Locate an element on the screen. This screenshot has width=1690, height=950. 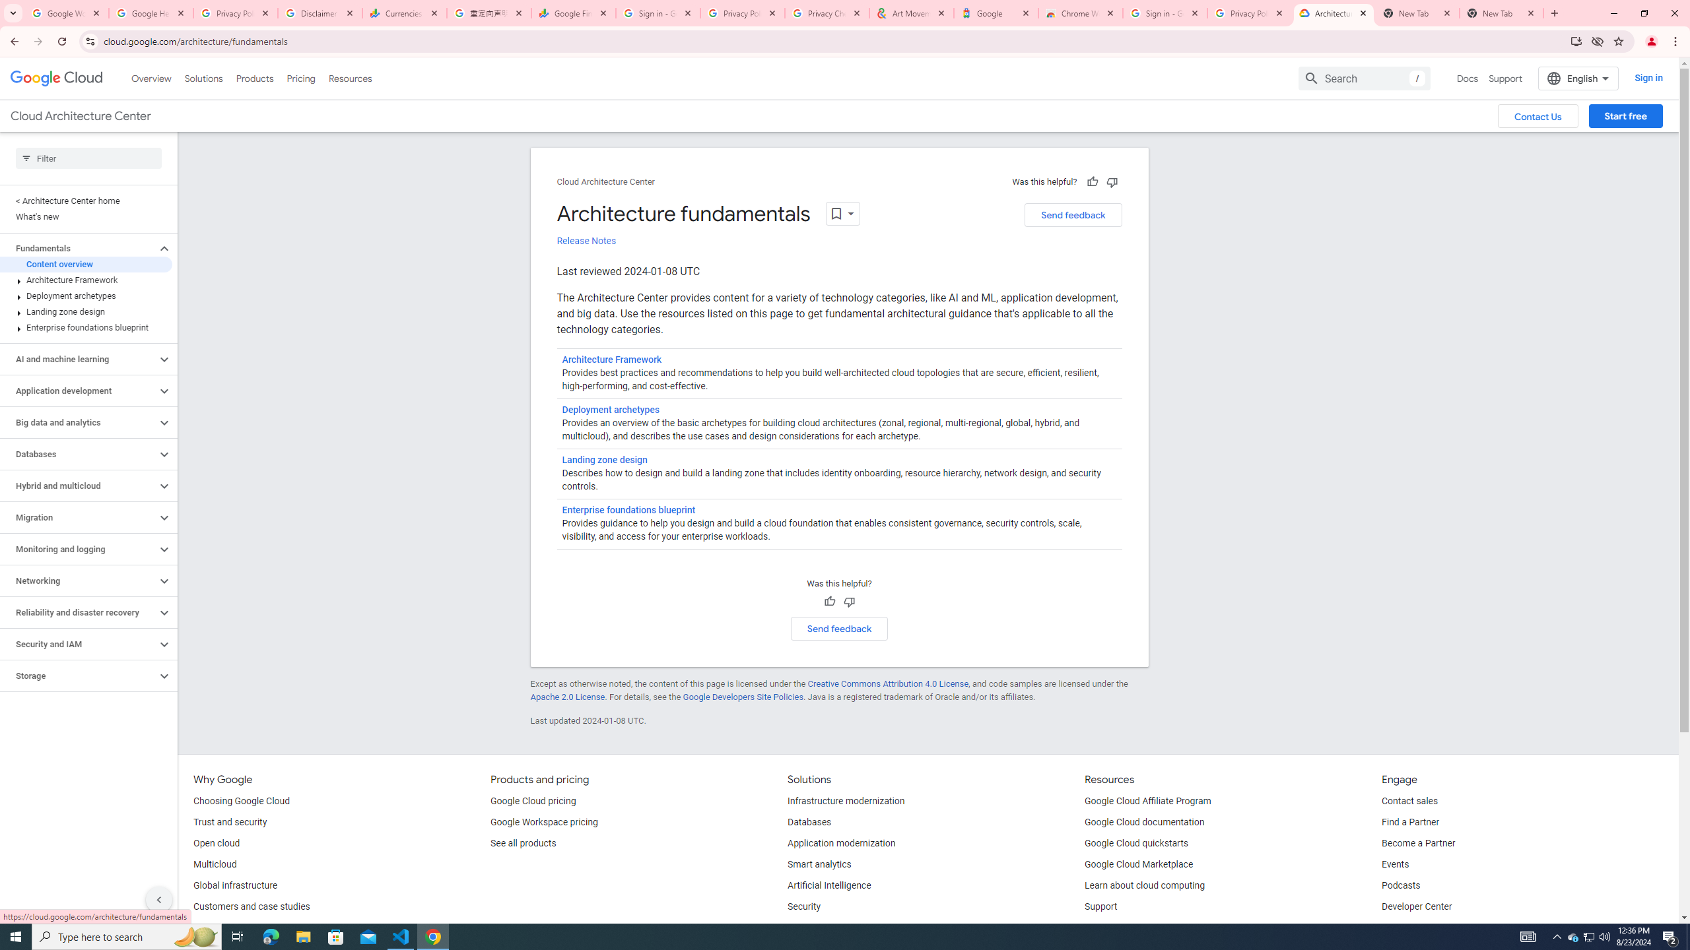
Privacy Checkup is located at coordinates (827, 13).